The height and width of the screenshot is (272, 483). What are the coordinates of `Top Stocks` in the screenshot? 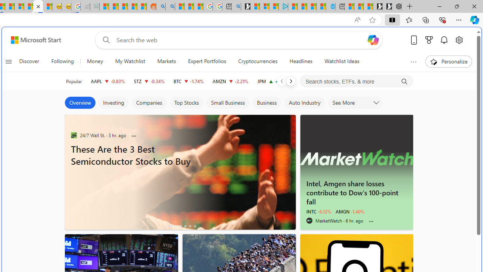 It's located at (186, 103).